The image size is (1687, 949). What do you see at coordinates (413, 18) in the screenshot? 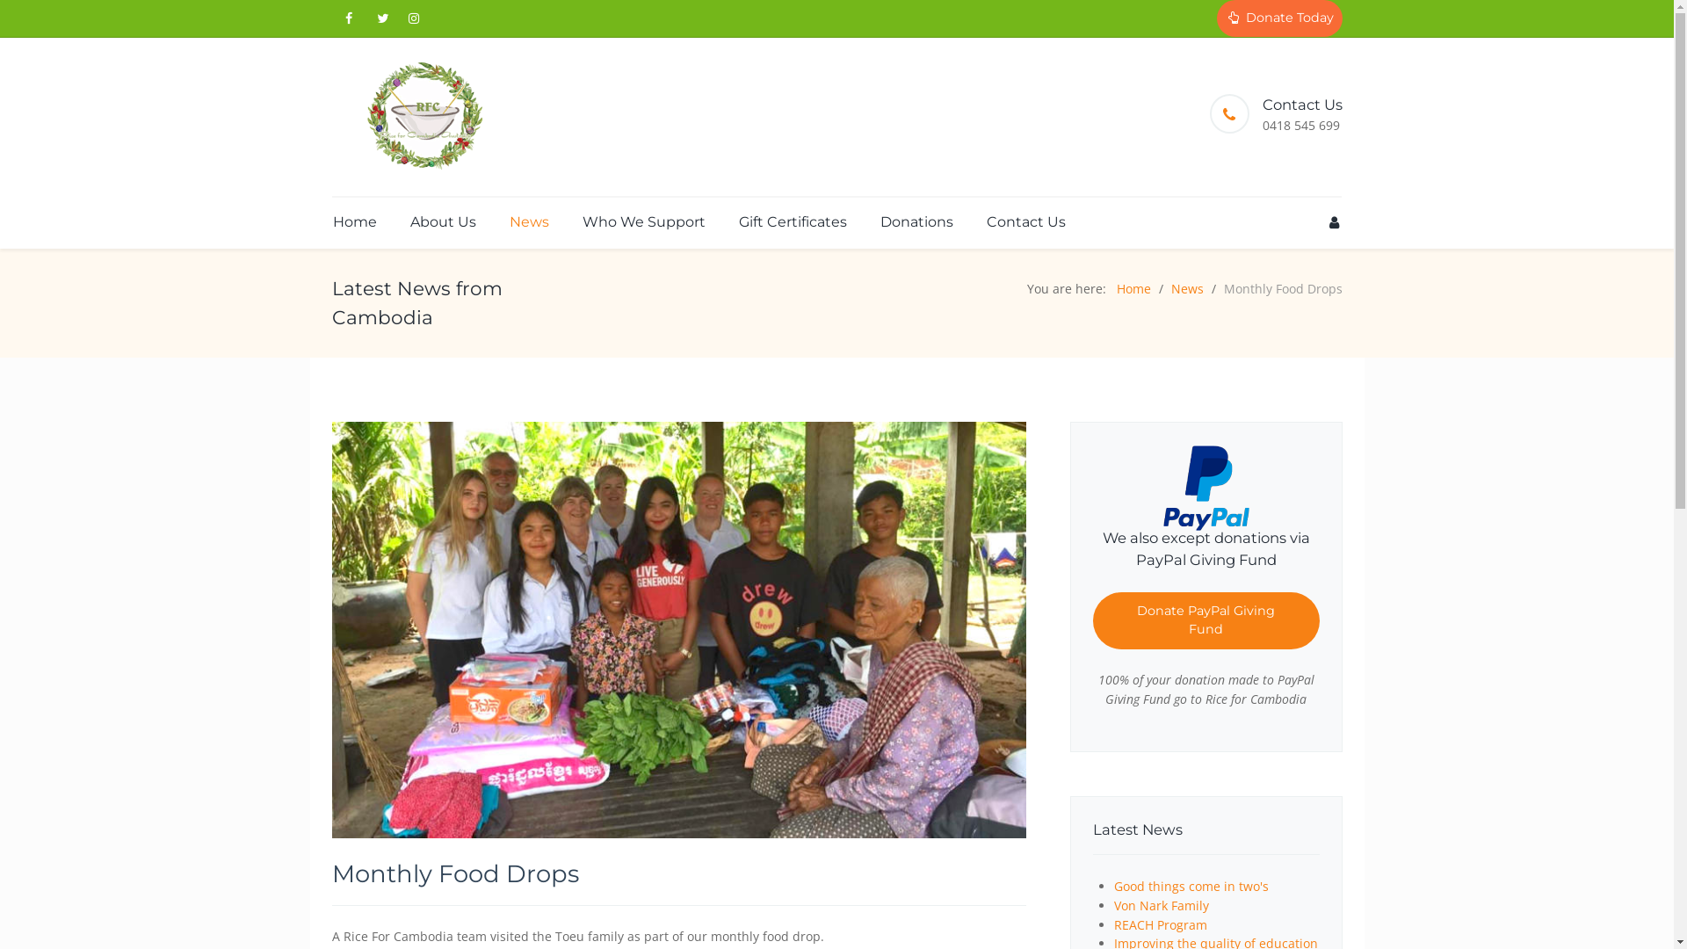
I see `Instagram Coming Soon` at bounding box center [413, 18].